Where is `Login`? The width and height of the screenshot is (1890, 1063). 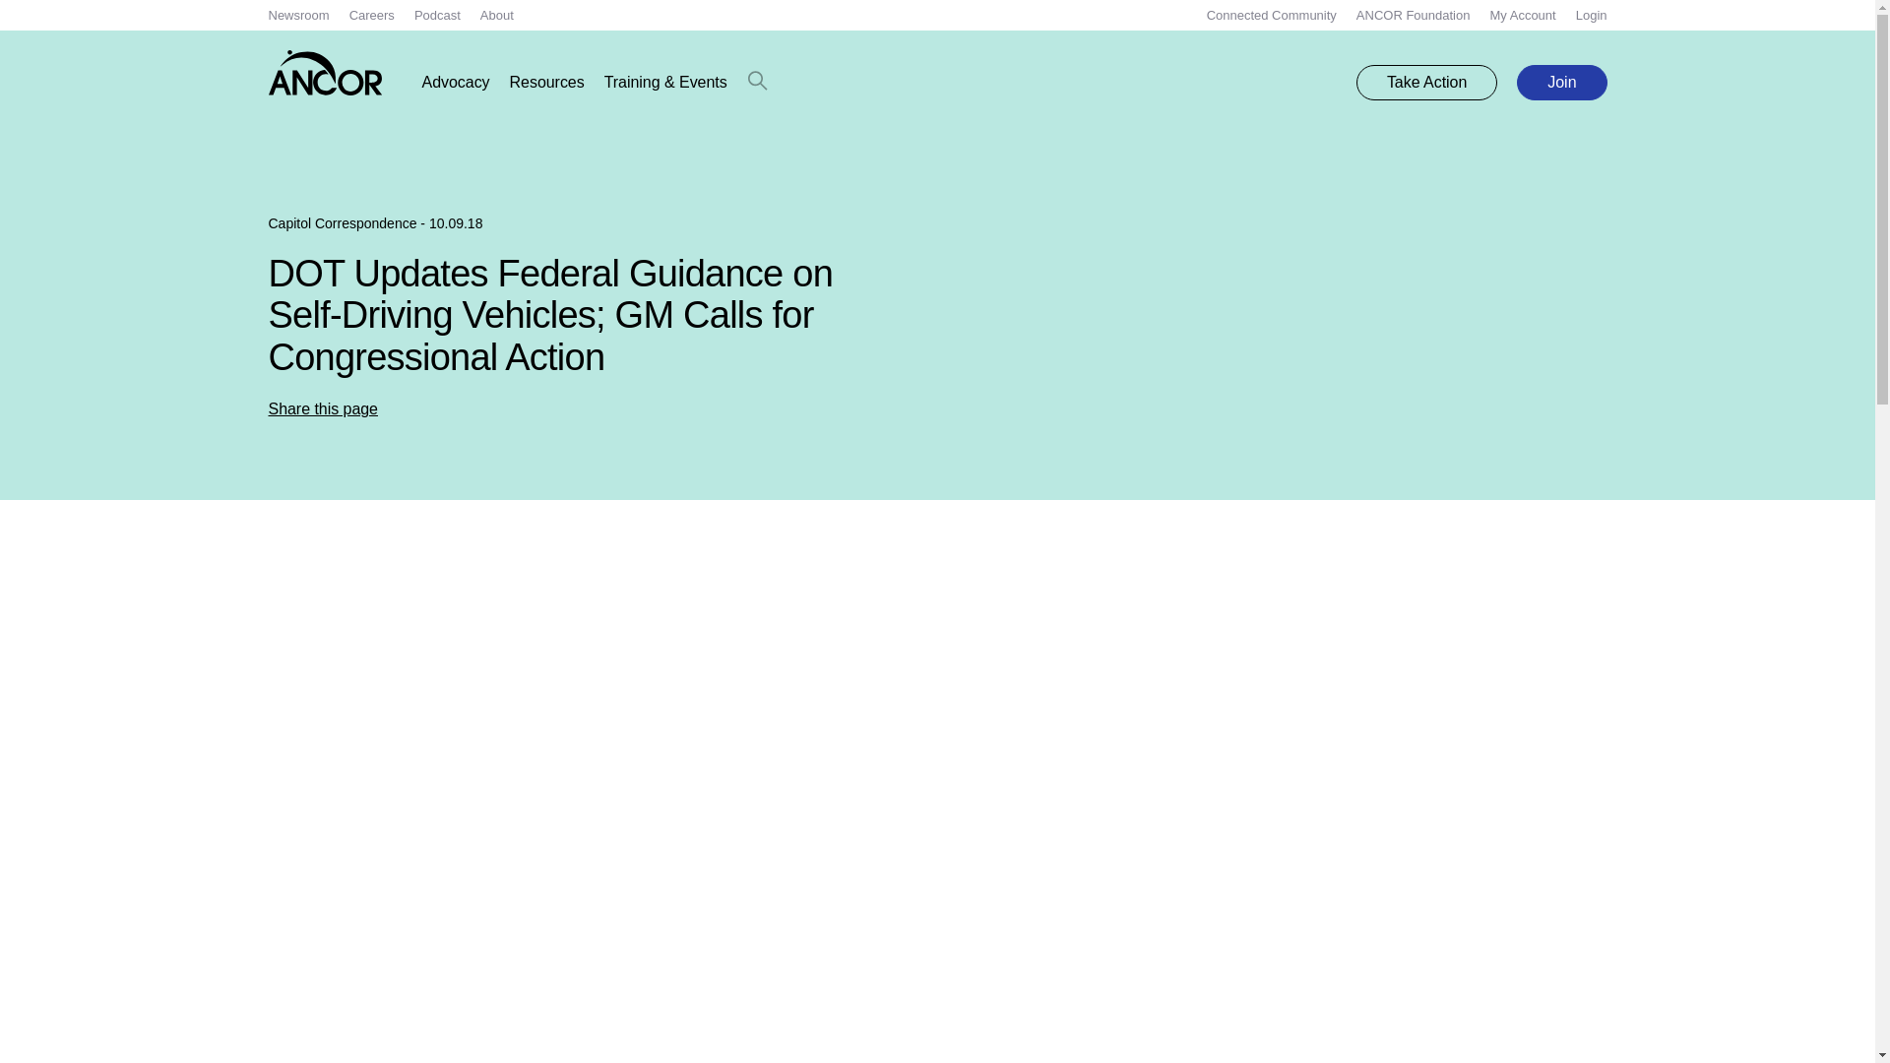
Login is located at coordinates (1592, 14).